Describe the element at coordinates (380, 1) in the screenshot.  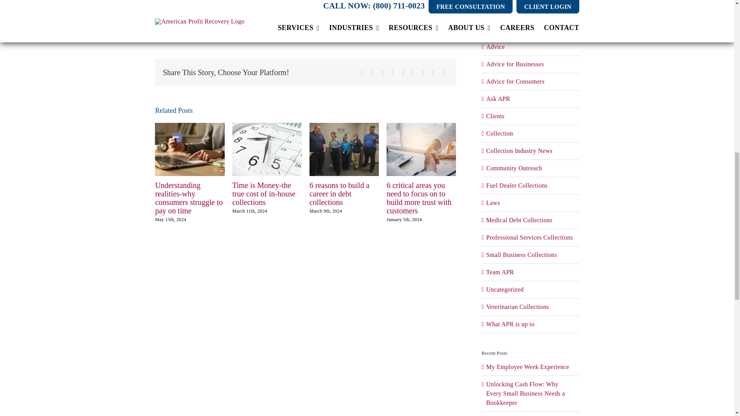
I see `Submit` at that location.